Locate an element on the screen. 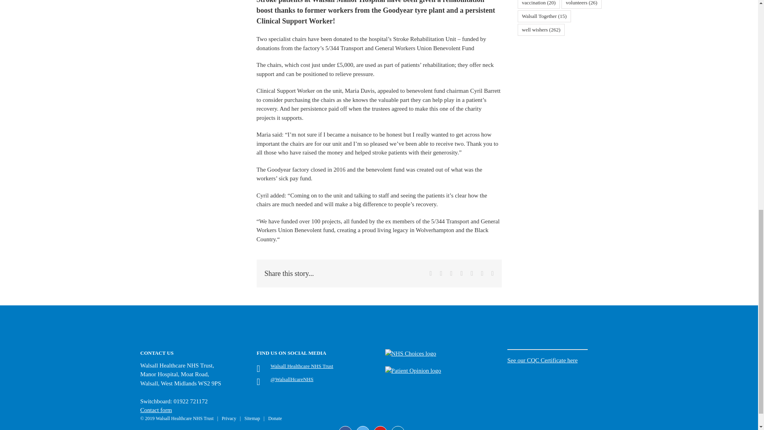 This screenshot has height=430, width=764. YouTube is located at coordinates (380, 428).